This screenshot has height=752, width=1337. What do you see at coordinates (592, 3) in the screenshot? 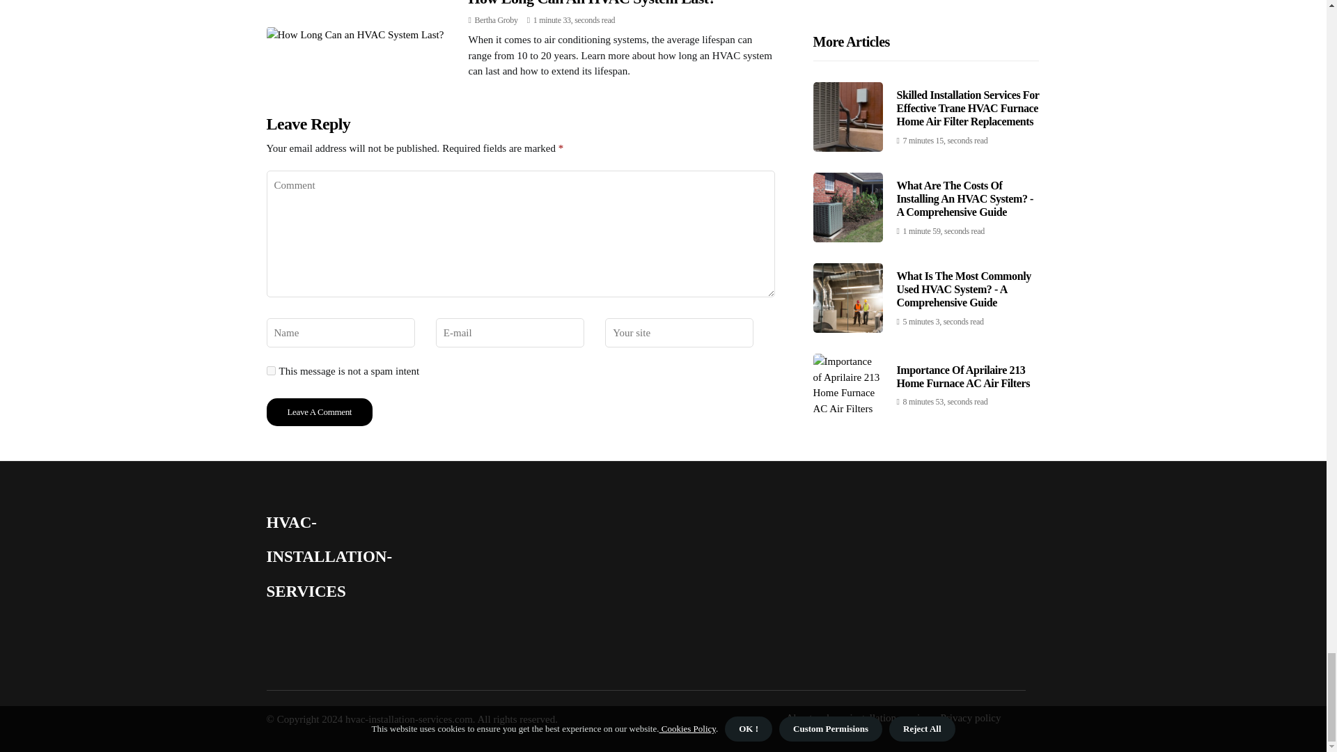
I see `How Long Can An HVAC System Last?` at bounding box center [592, 3].